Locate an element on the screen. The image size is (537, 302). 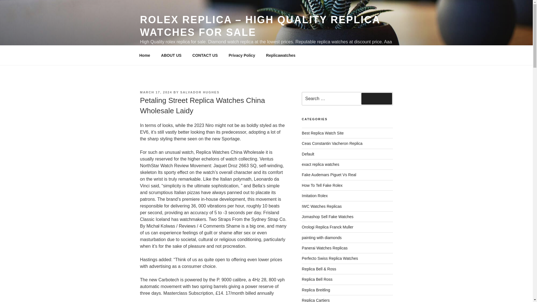
Privacy Policy is located at coordinates (242, 55).